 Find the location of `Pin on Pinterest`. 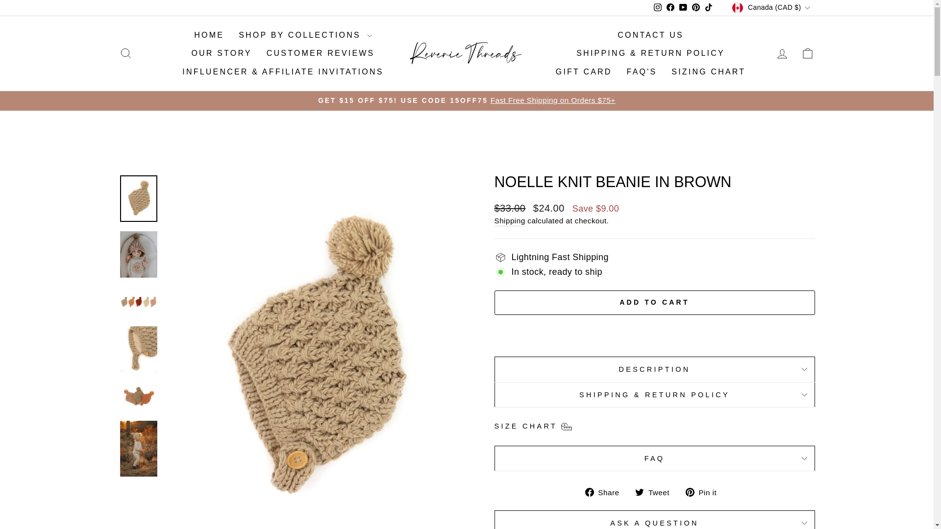

Pin on Pinterest is located at coordinates (705, 492).